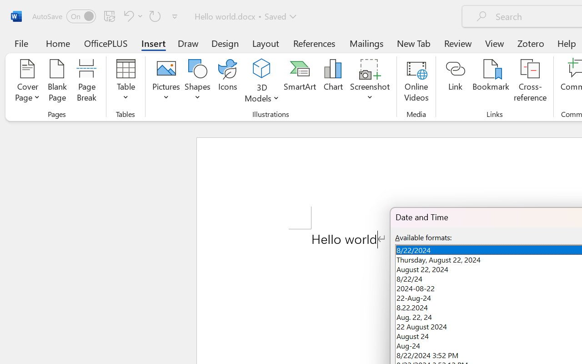  Describe the element at coordinates (227, 82) in the screenshot. I see `Icons` at that location.